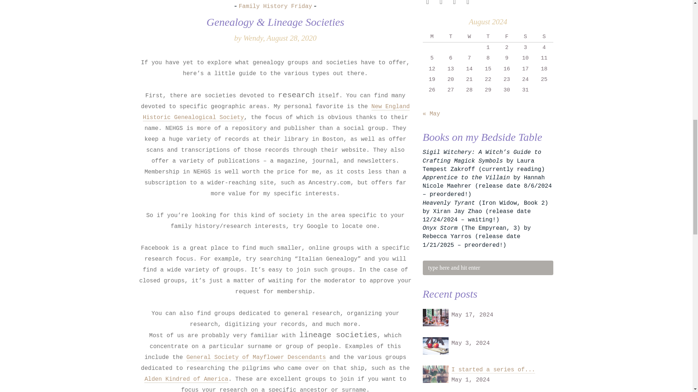 The height and width of the screenshot is (392, 698). Describe the element at coordinates (544, 37) in the screenshot. I see `Sunday` at that location.